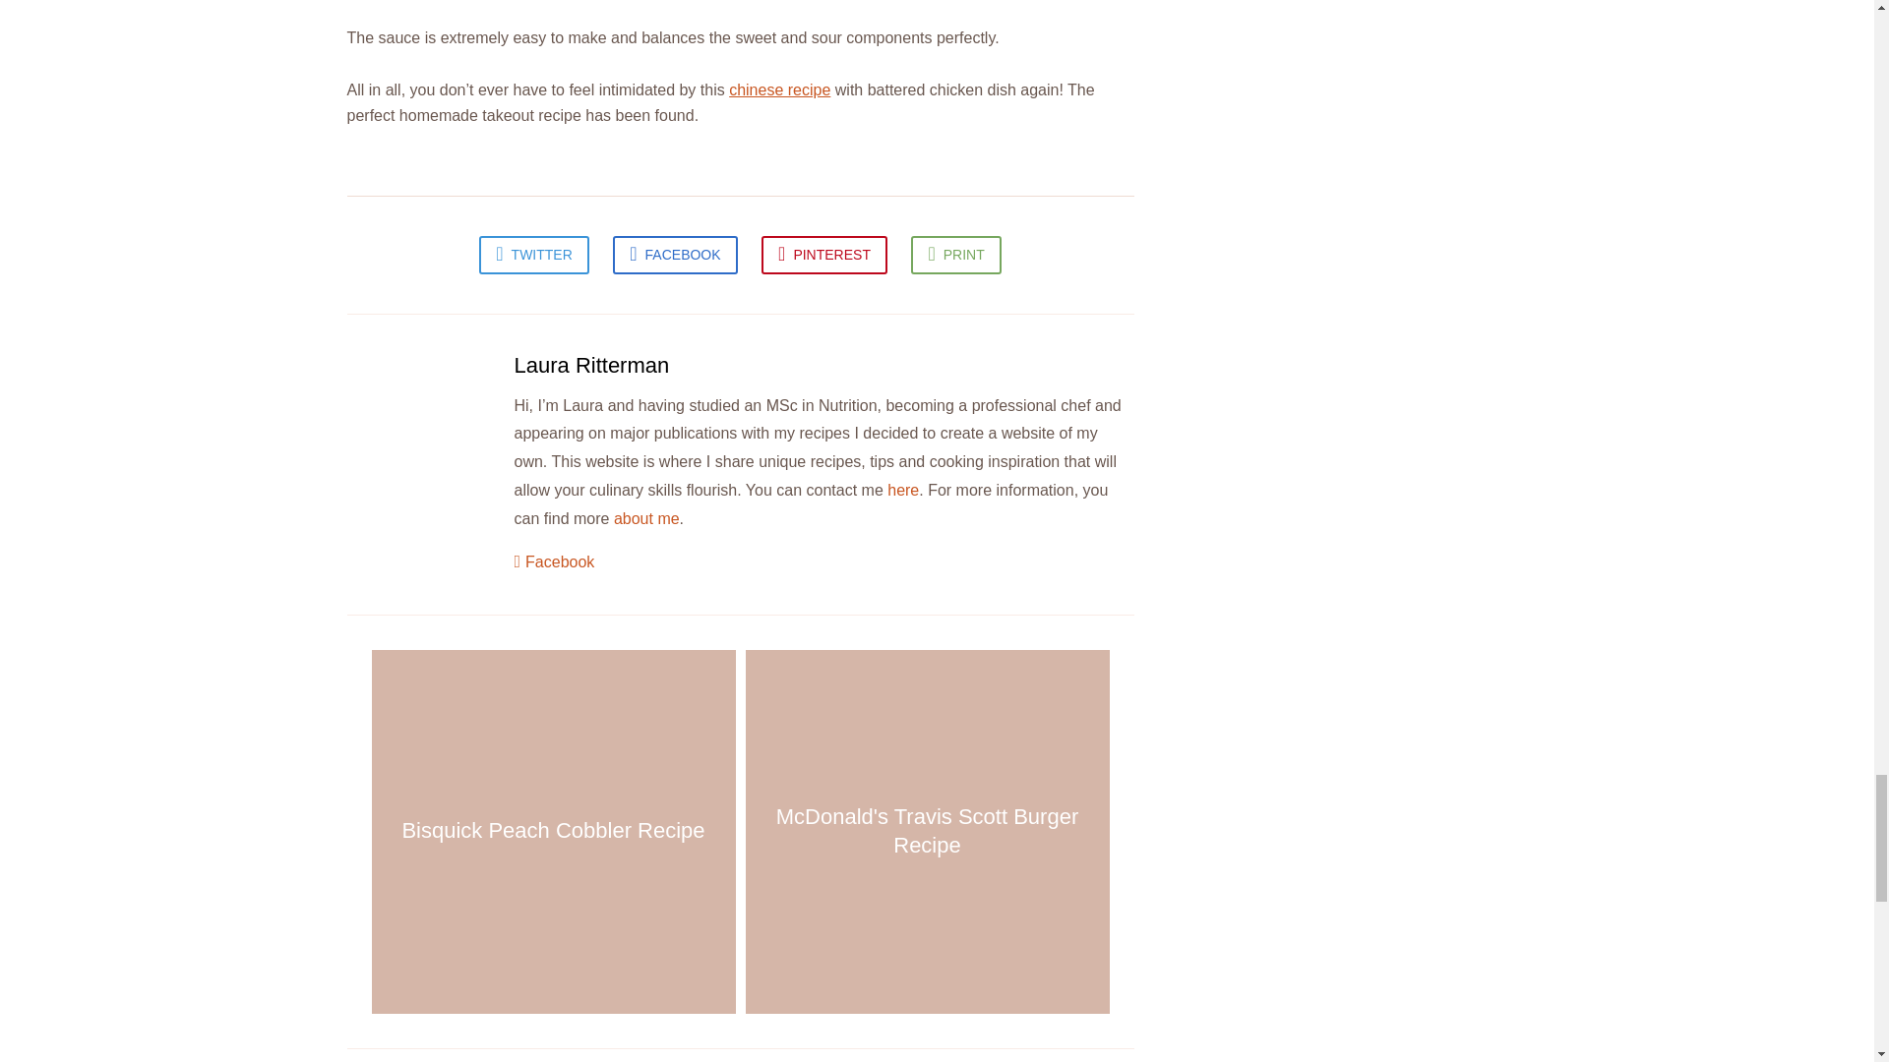 The width and height of the screenshot is (1889, 1062). Describe the element at coordinates (674, 255) in the screenshot. I see `Share this on Facebook` at that location.